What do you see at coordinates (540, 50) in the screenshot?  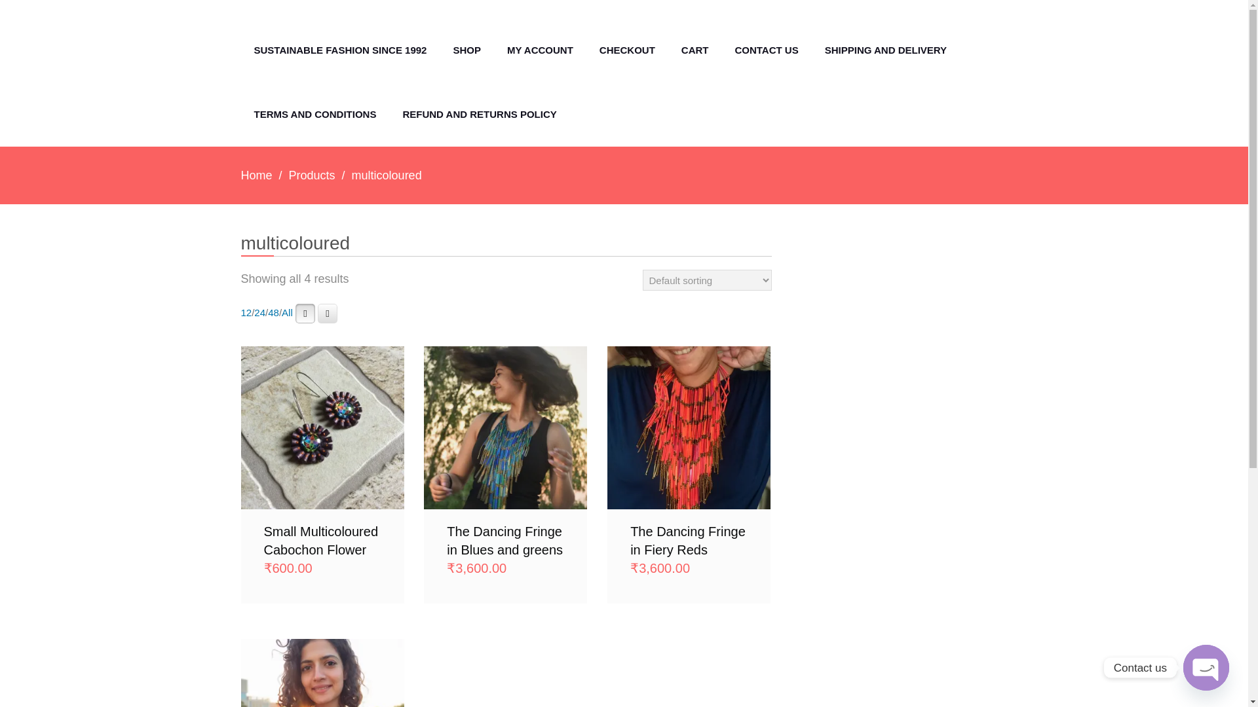 I see `MY ACCOUNT` at bounding box center [540, 50].